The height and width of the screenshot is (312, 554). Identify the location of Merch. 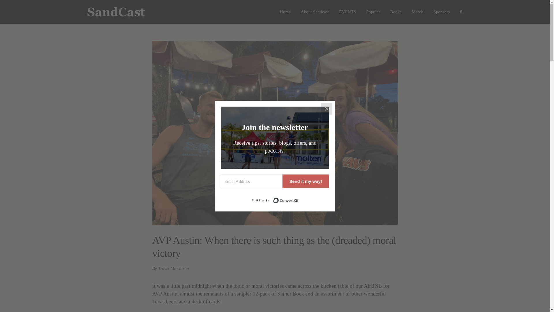
(417, 12).